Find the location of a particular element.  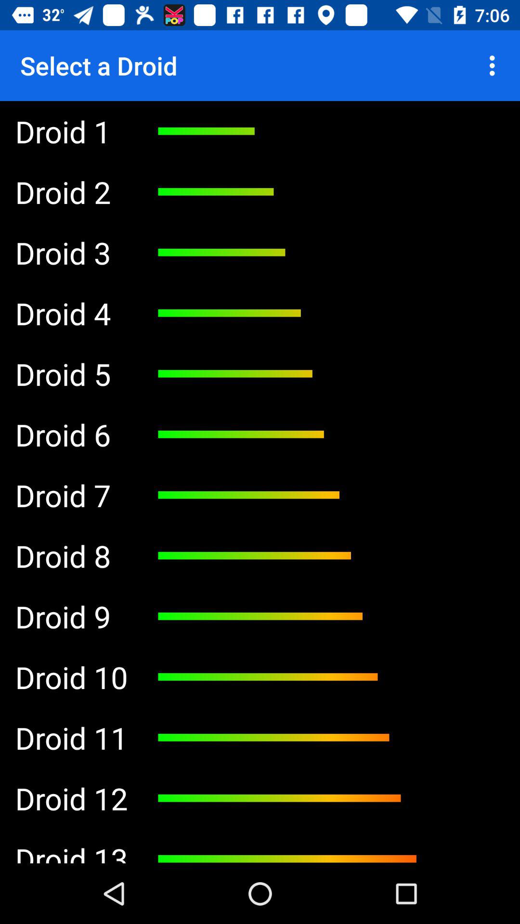

flip until droid 7 is located at coordinates (71, 495).